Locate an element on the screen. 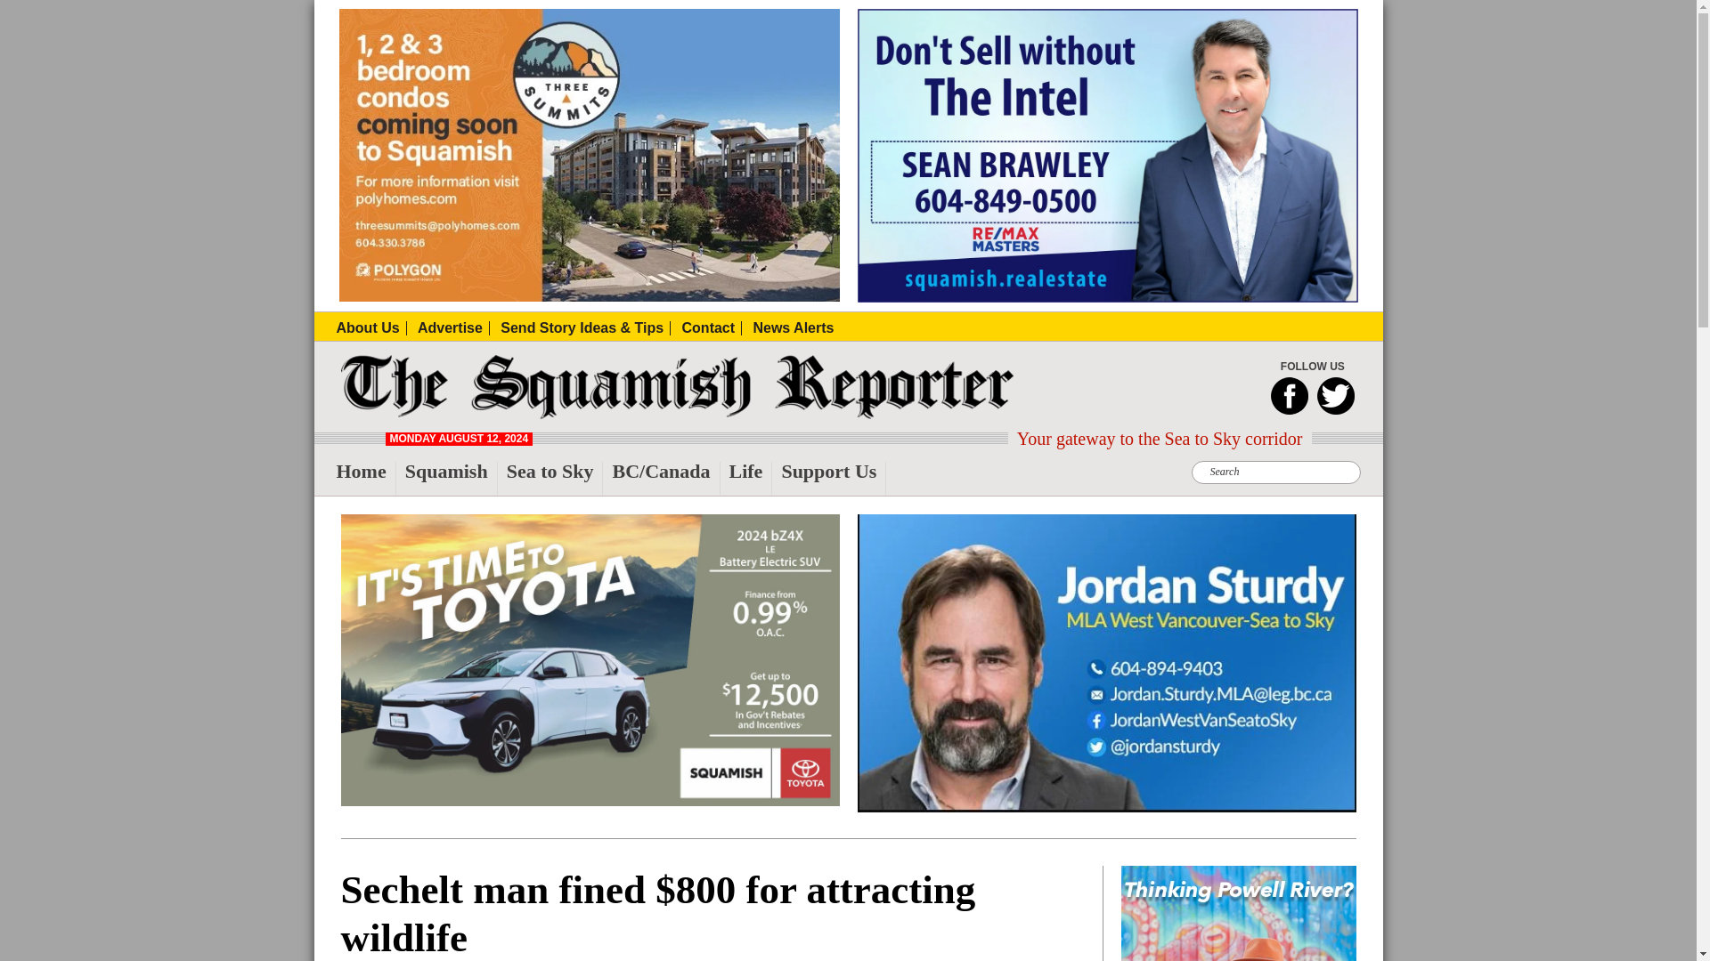 This screenshot has height=961, width=1710. Life is located at coordinates (750, 479).